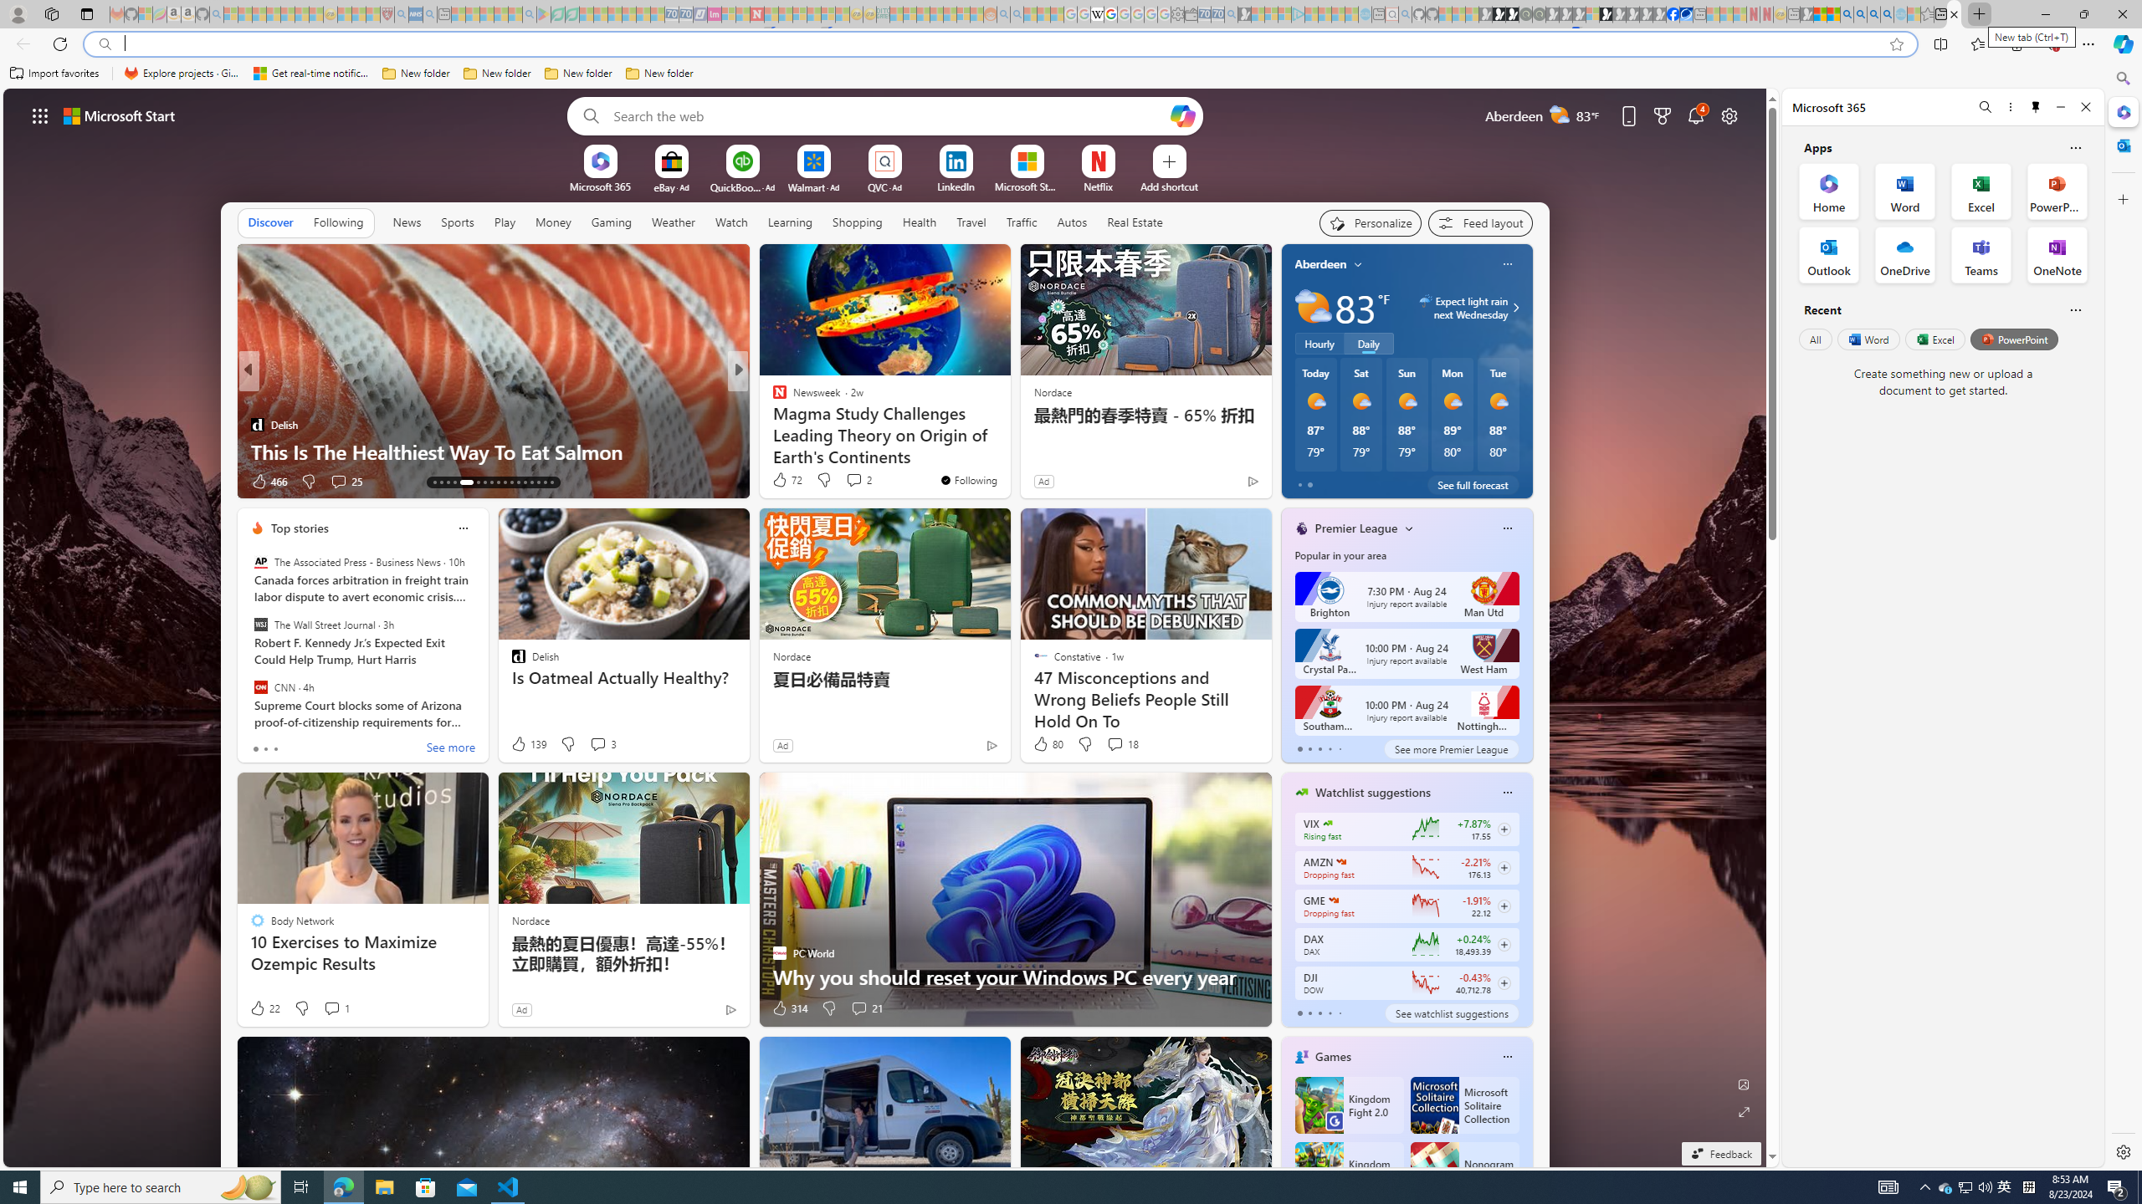  I want to click on View comments 1 Comment, so click(331, 1008).